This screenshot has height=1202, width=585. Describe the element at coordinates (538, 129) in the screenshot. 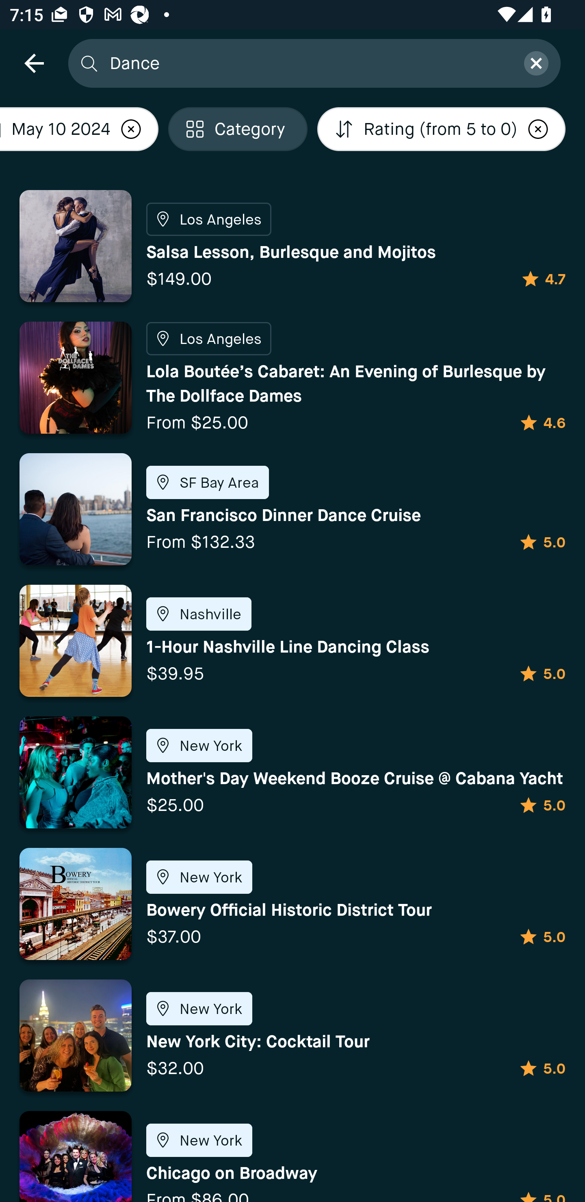

I see `Localized description` at that location.